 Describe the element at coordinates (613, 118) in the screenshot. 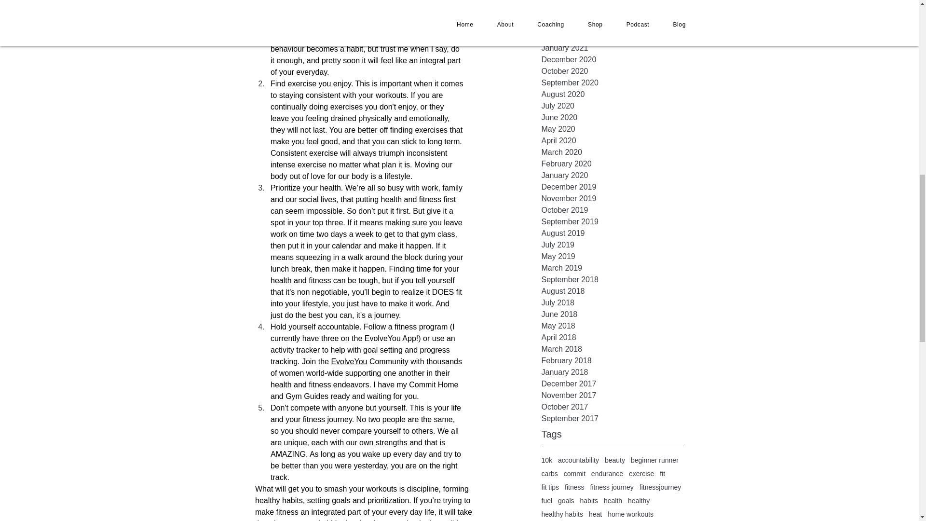

I see `June 2020` at that location.